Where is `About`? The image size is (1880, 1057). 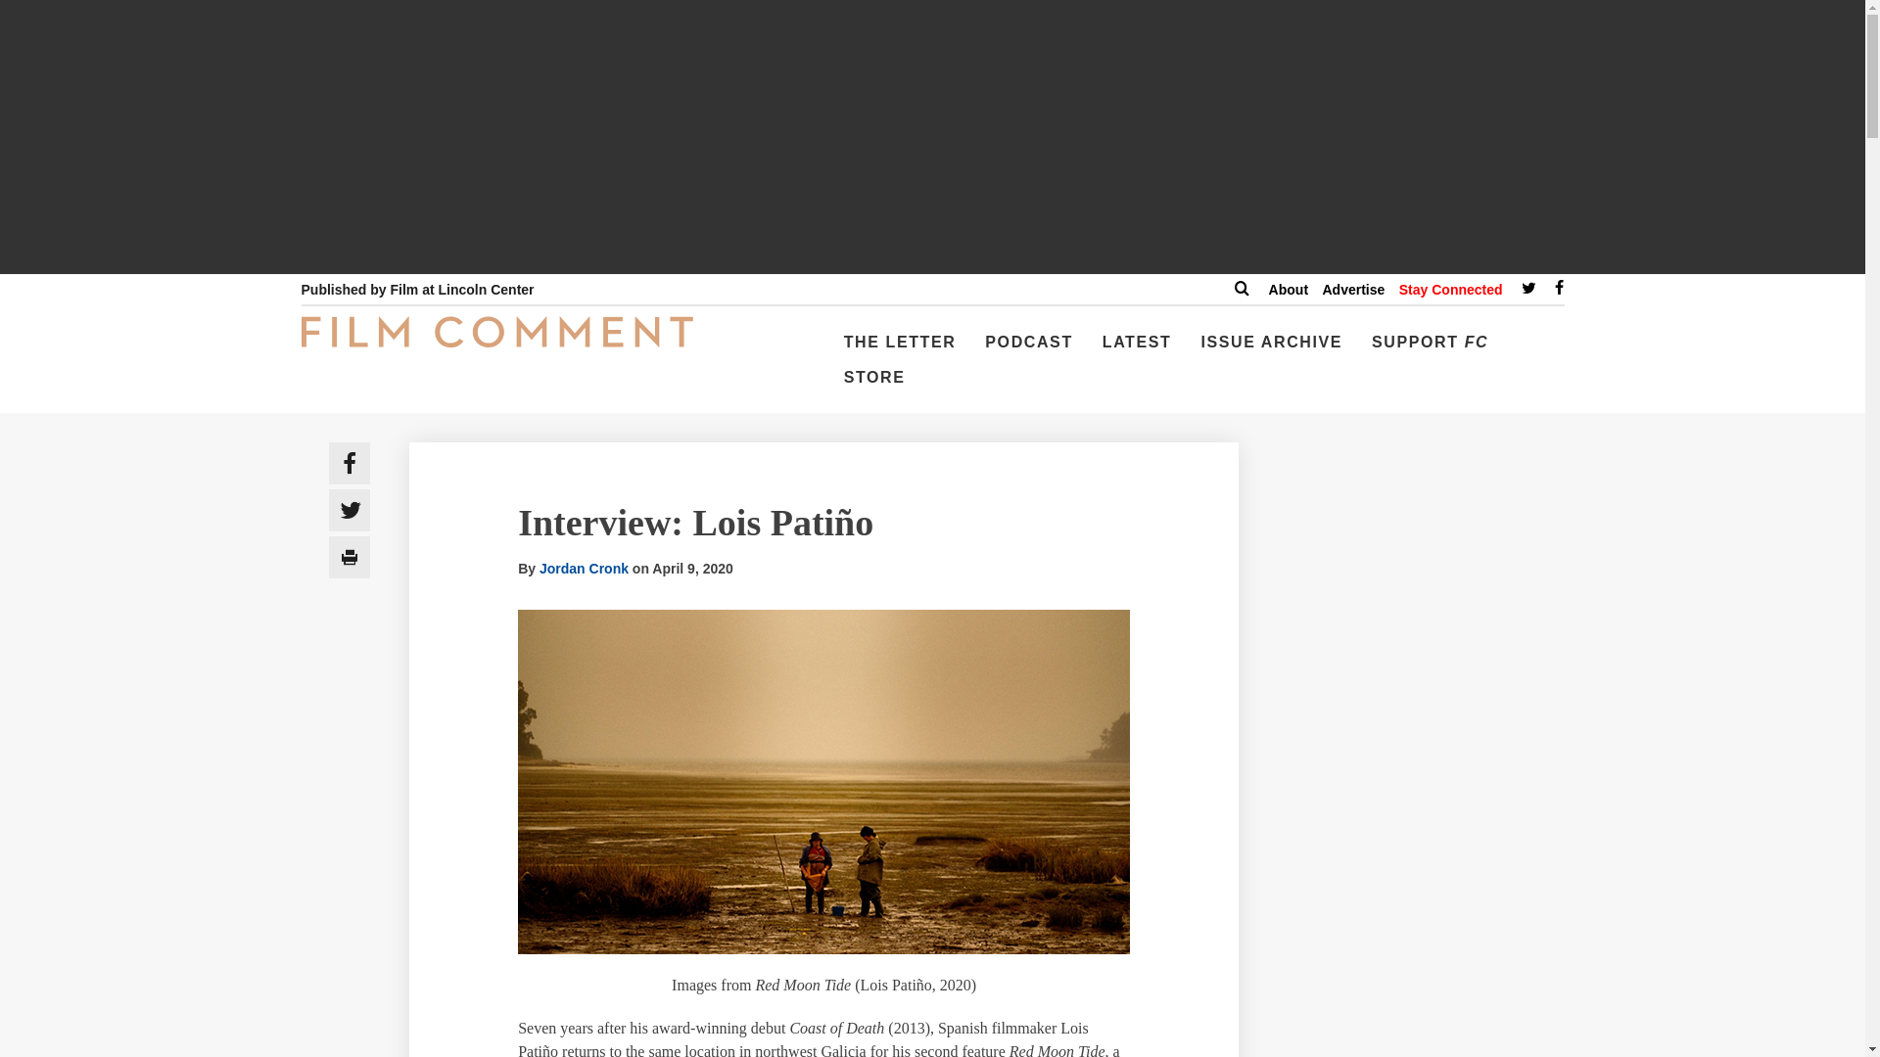
About is located at coordinates (1289, 290).